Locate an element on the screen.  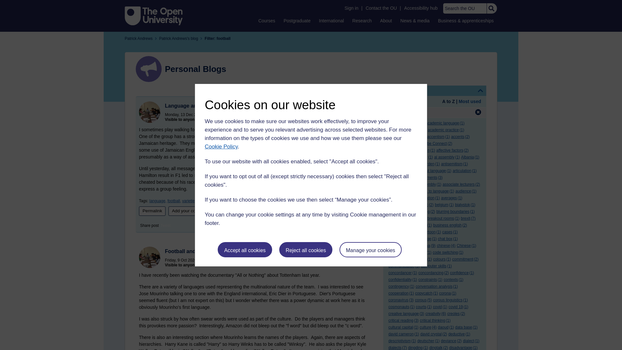
Search is located at coordinates (491, 8).